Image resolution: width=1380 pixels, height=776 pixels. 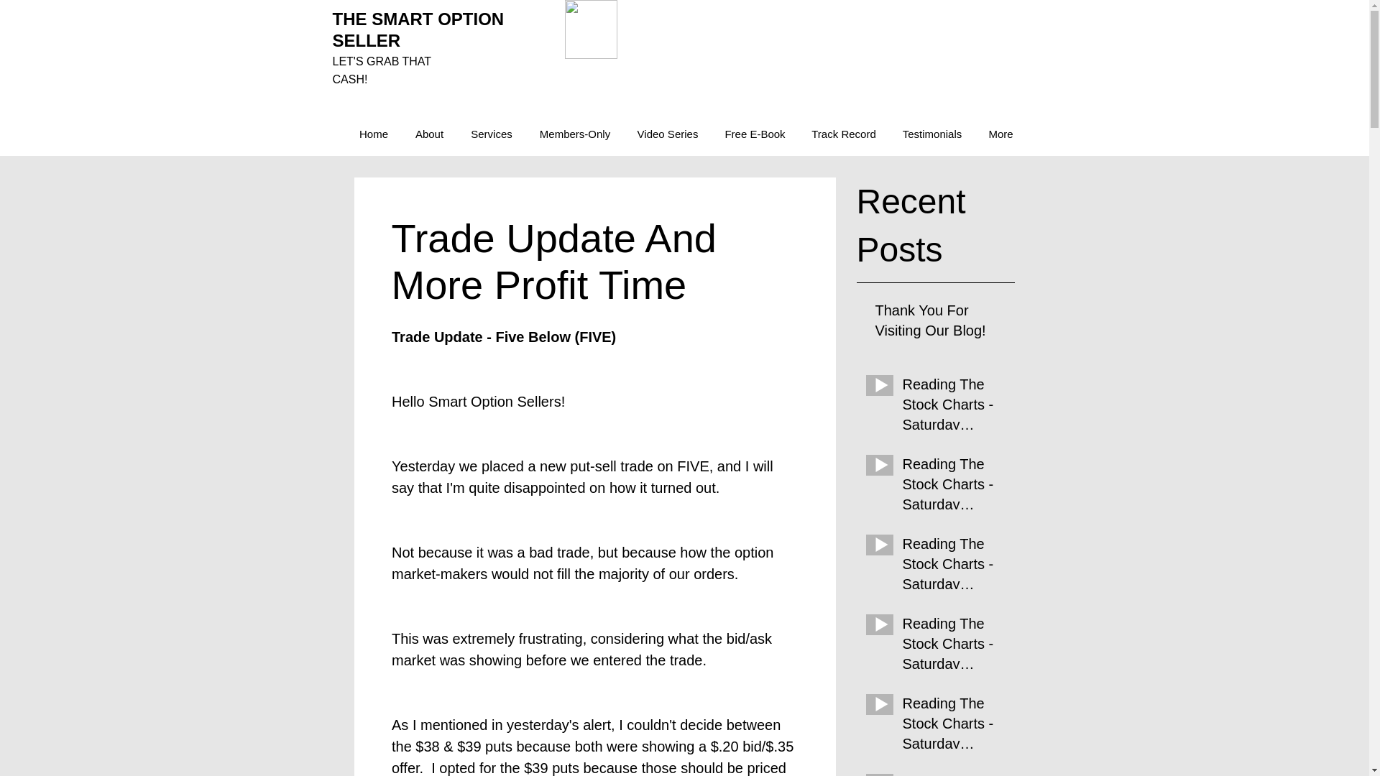 What do you see at coordinates (940, 323) in the screenshot?
I see `Thank You For Visiting Our Blog!` at bounding box center [940, 323].